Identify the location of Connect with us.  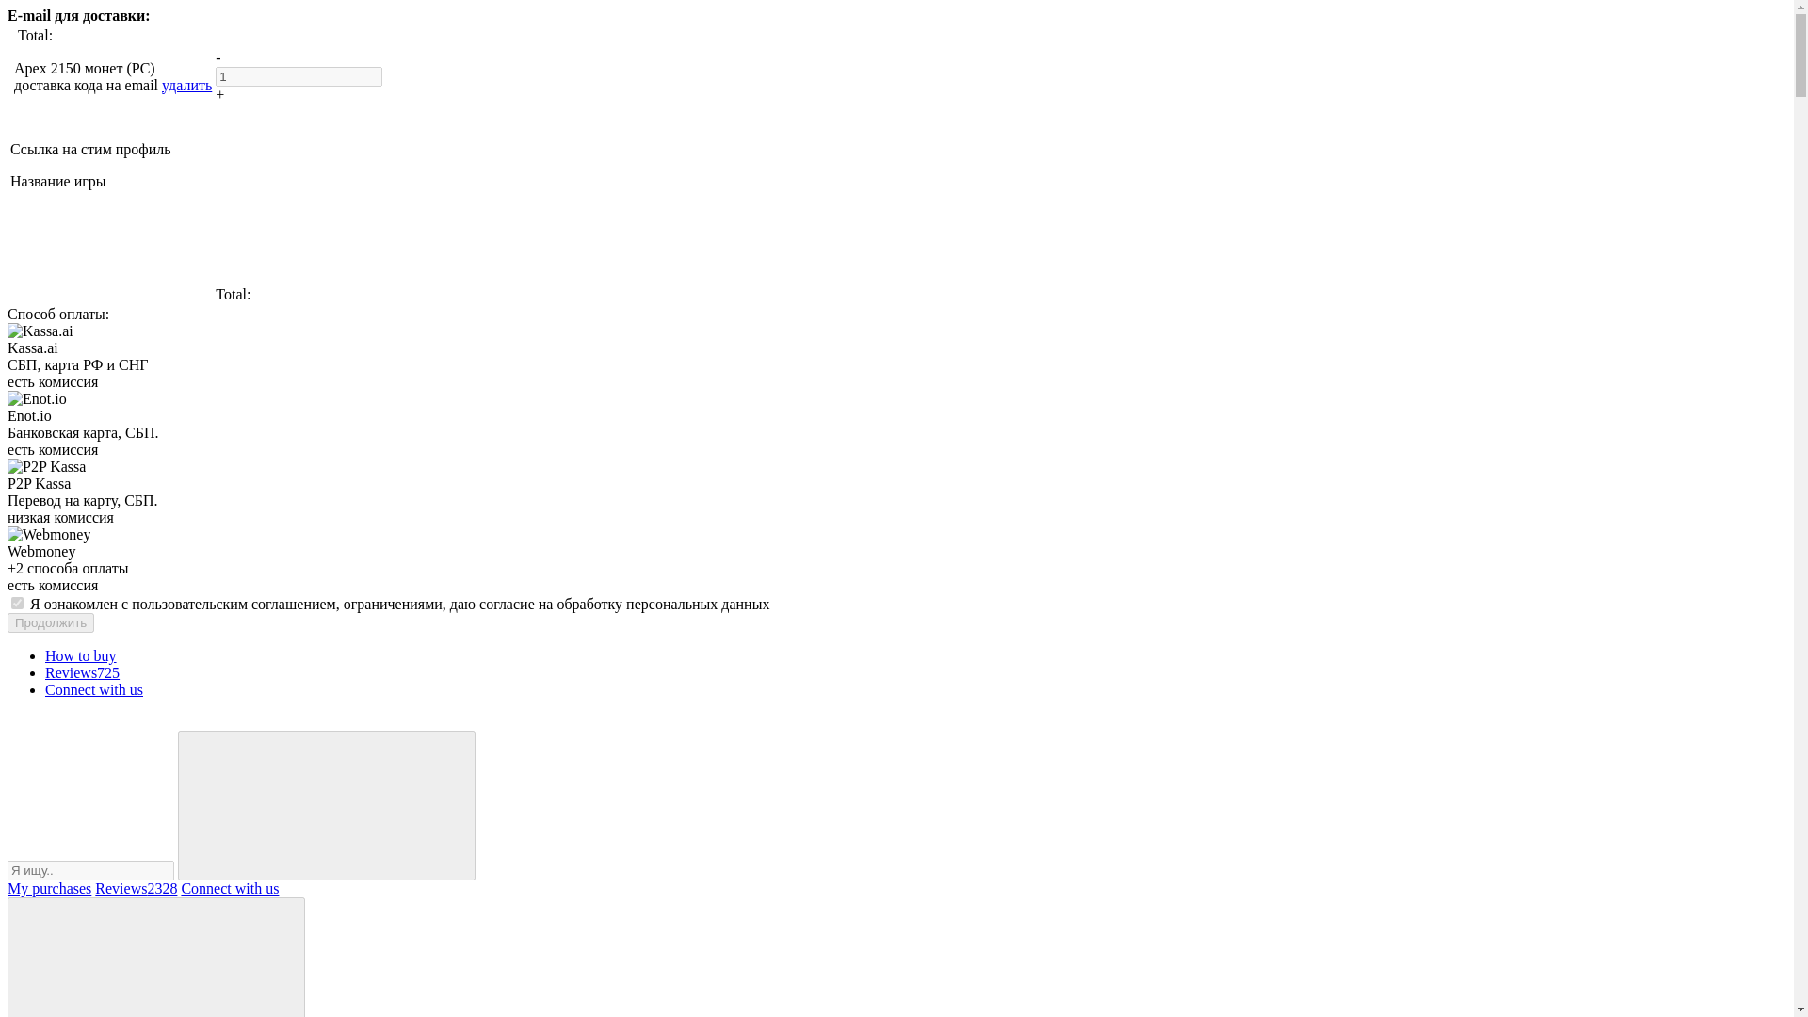
(230, 888).